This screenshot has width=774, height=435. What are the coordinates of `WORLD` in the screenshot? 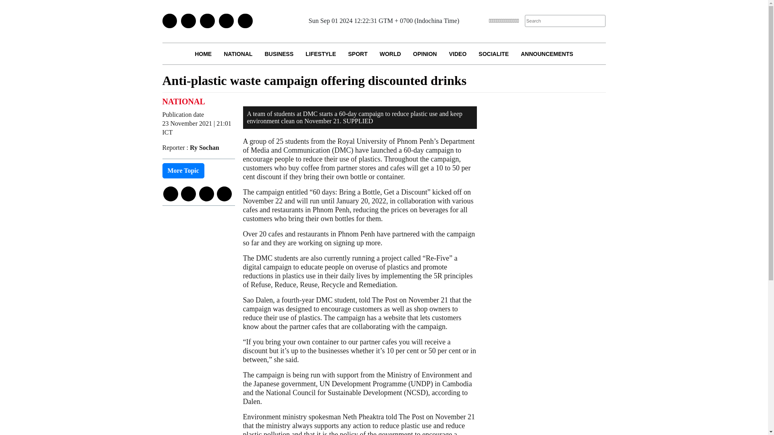 It's located at (390, 53).